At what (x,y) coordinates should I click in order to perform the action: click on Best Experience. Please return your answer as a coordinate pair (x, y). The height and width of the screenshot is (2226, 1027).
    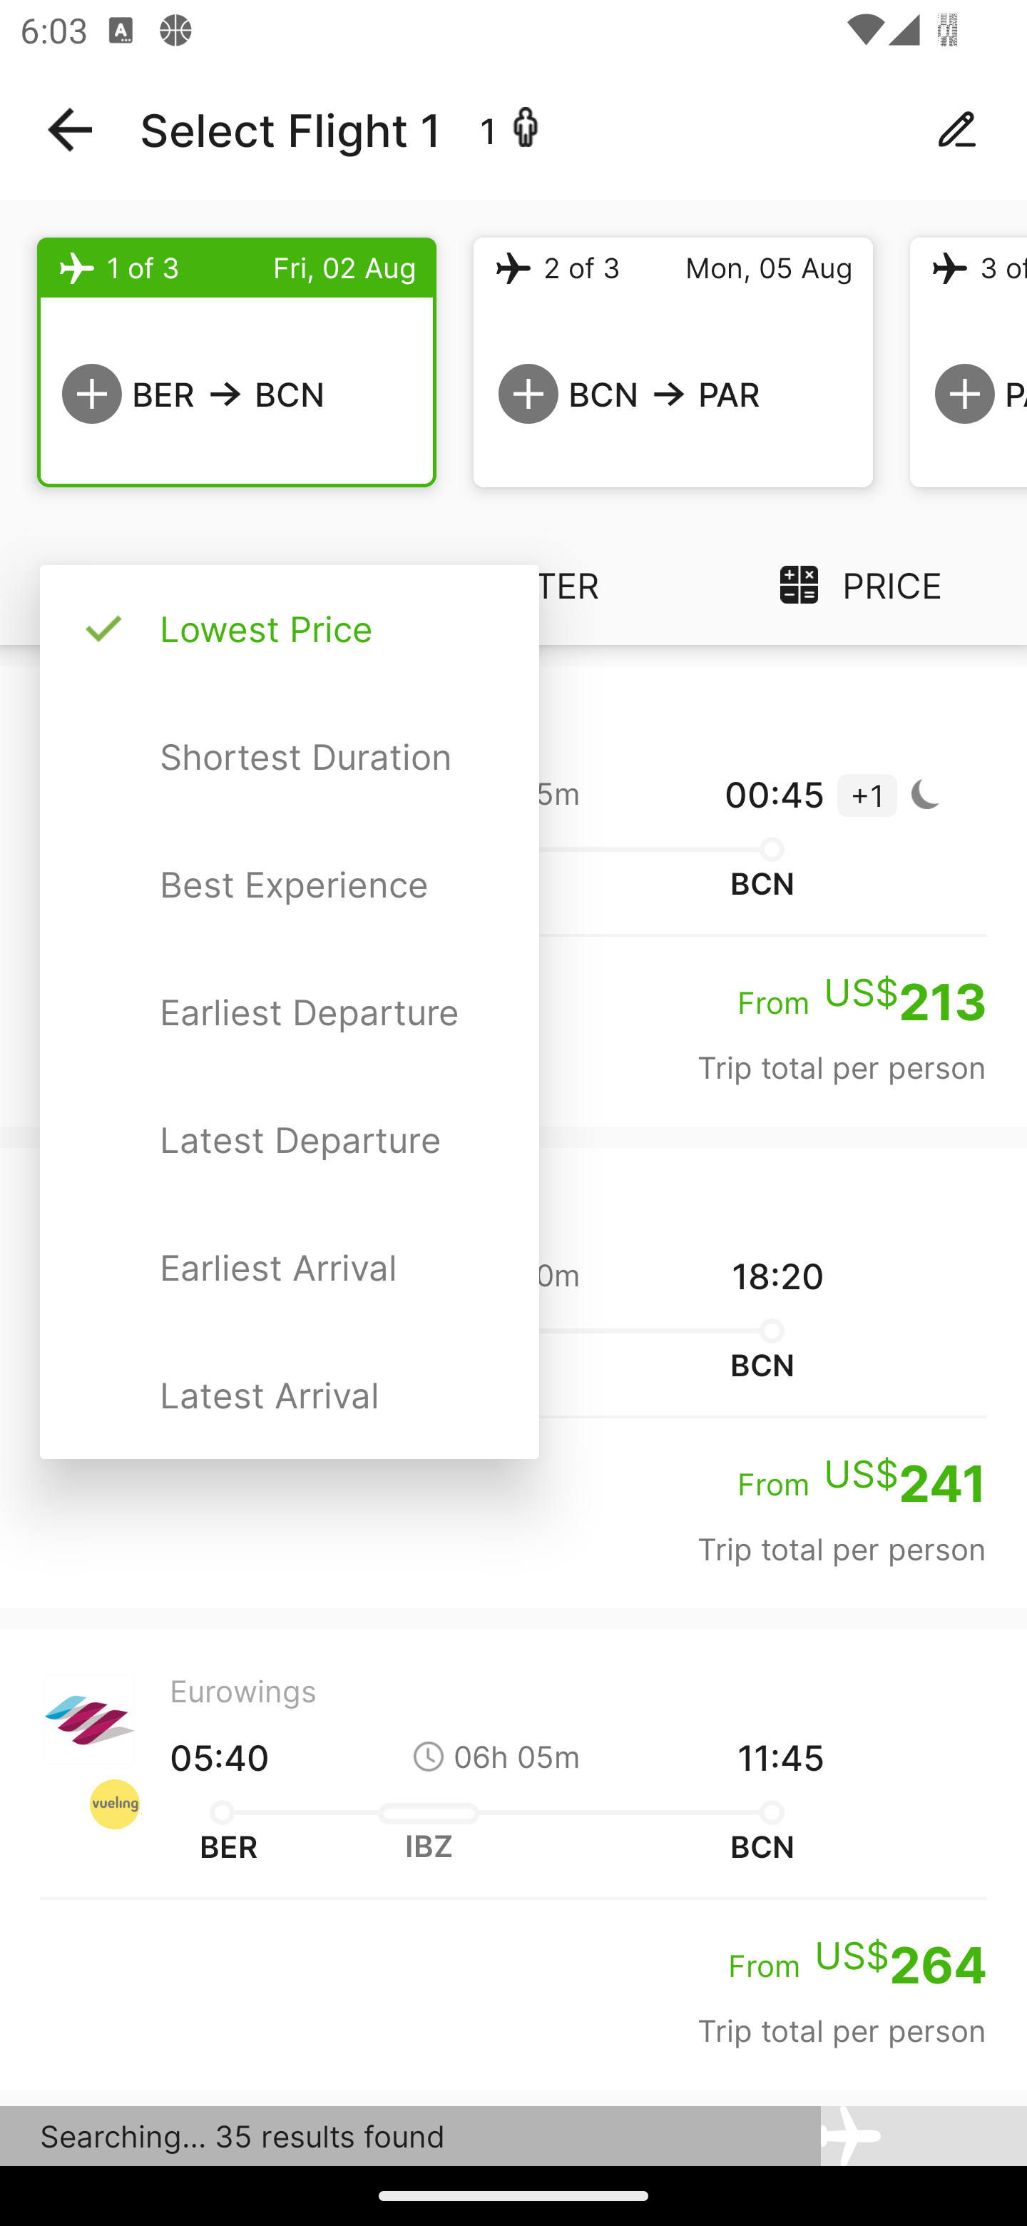
    Looking at the image, I should click on (290, 885).